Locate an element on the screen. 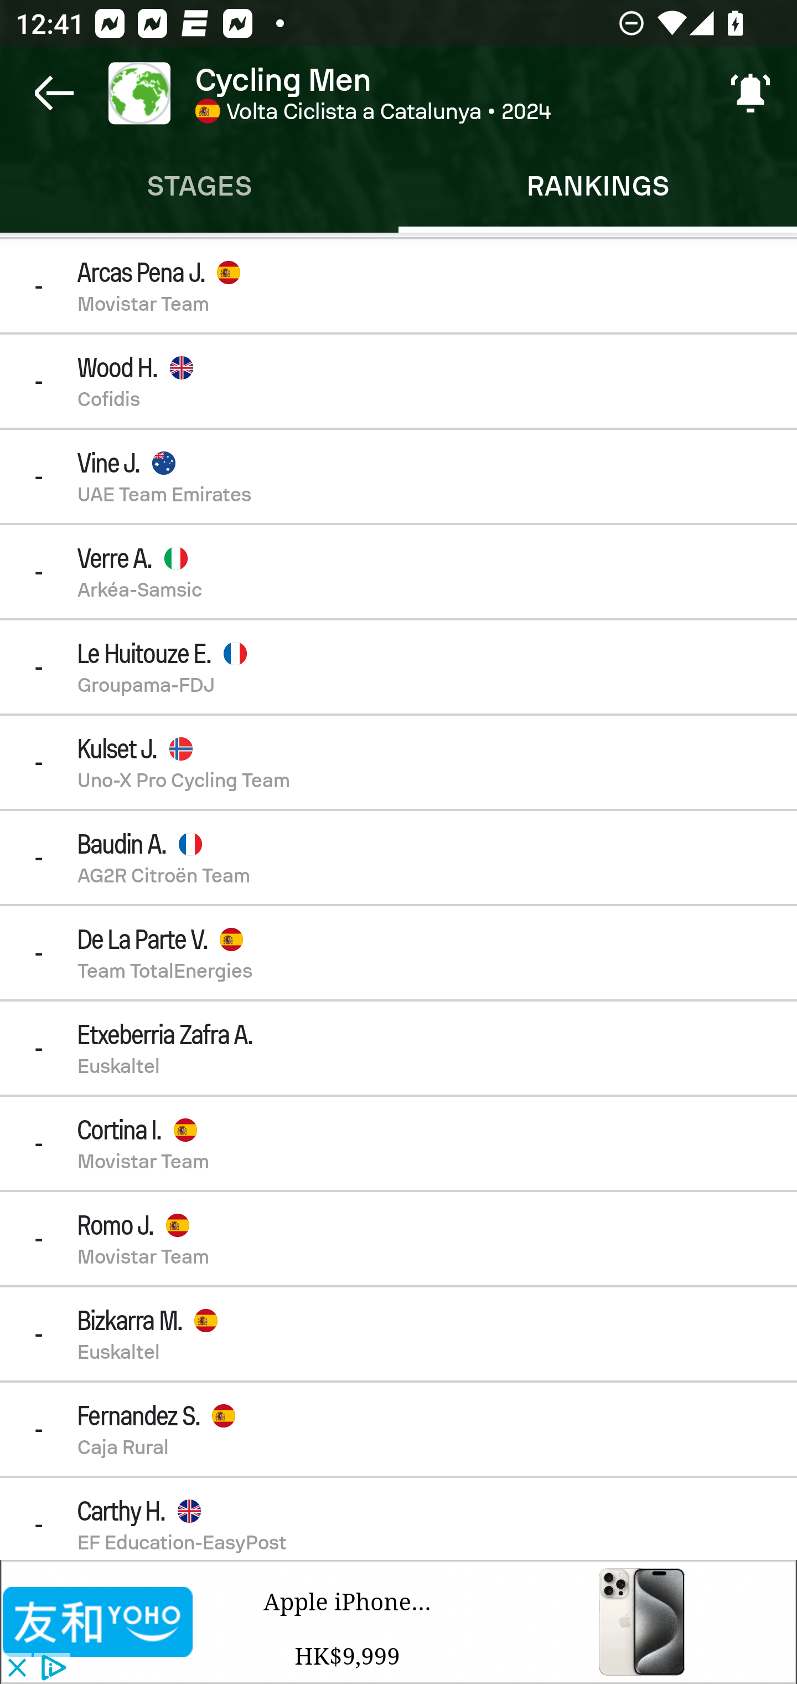   Apple iPhone… HK$9,999  Apple iPhone…    HK$9,999 is located at coordinates (495, 1622).